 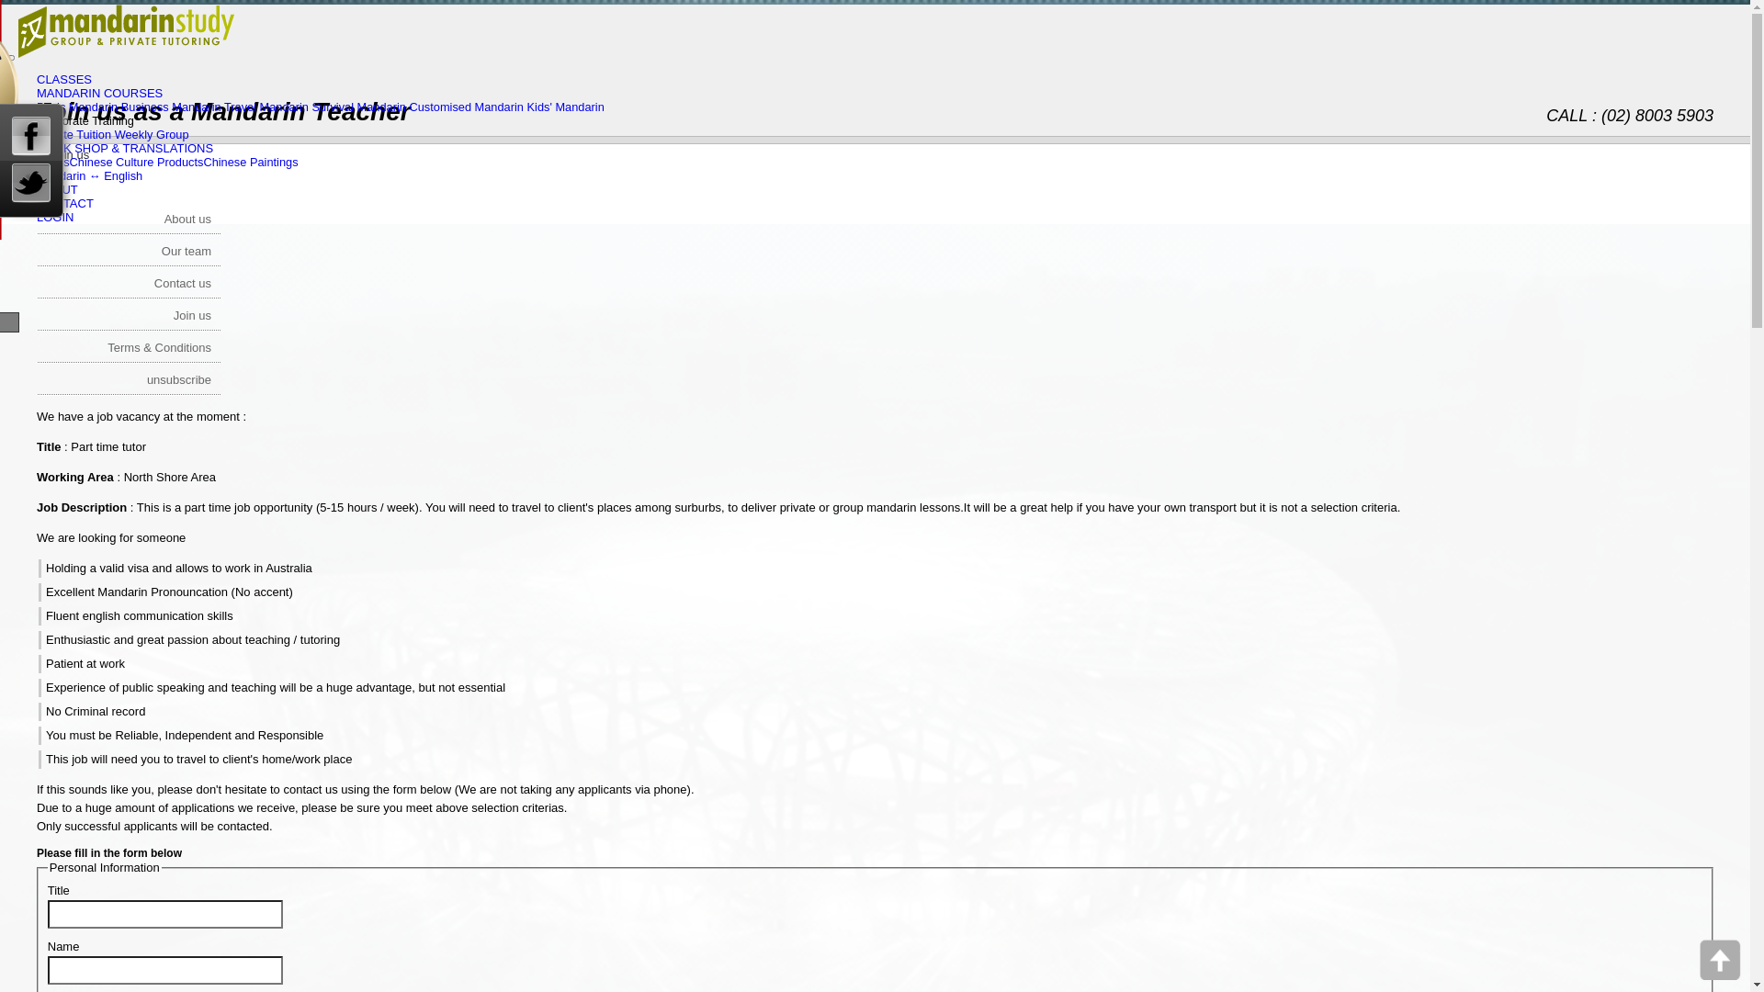 What do you see at coordinates (358, 107) in the screenshot?
I see `Survival Mandarin` at bounding box center [358, 107].